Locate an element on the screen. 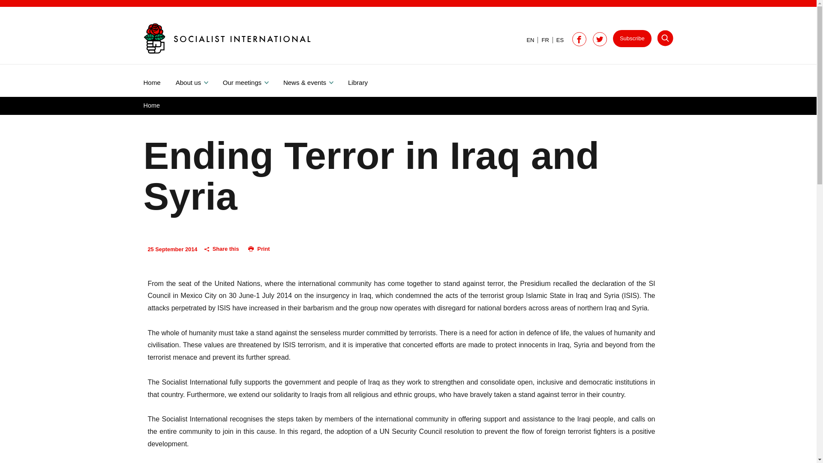 The image size is (823, 463). Library is located at coordinates (365, 81).